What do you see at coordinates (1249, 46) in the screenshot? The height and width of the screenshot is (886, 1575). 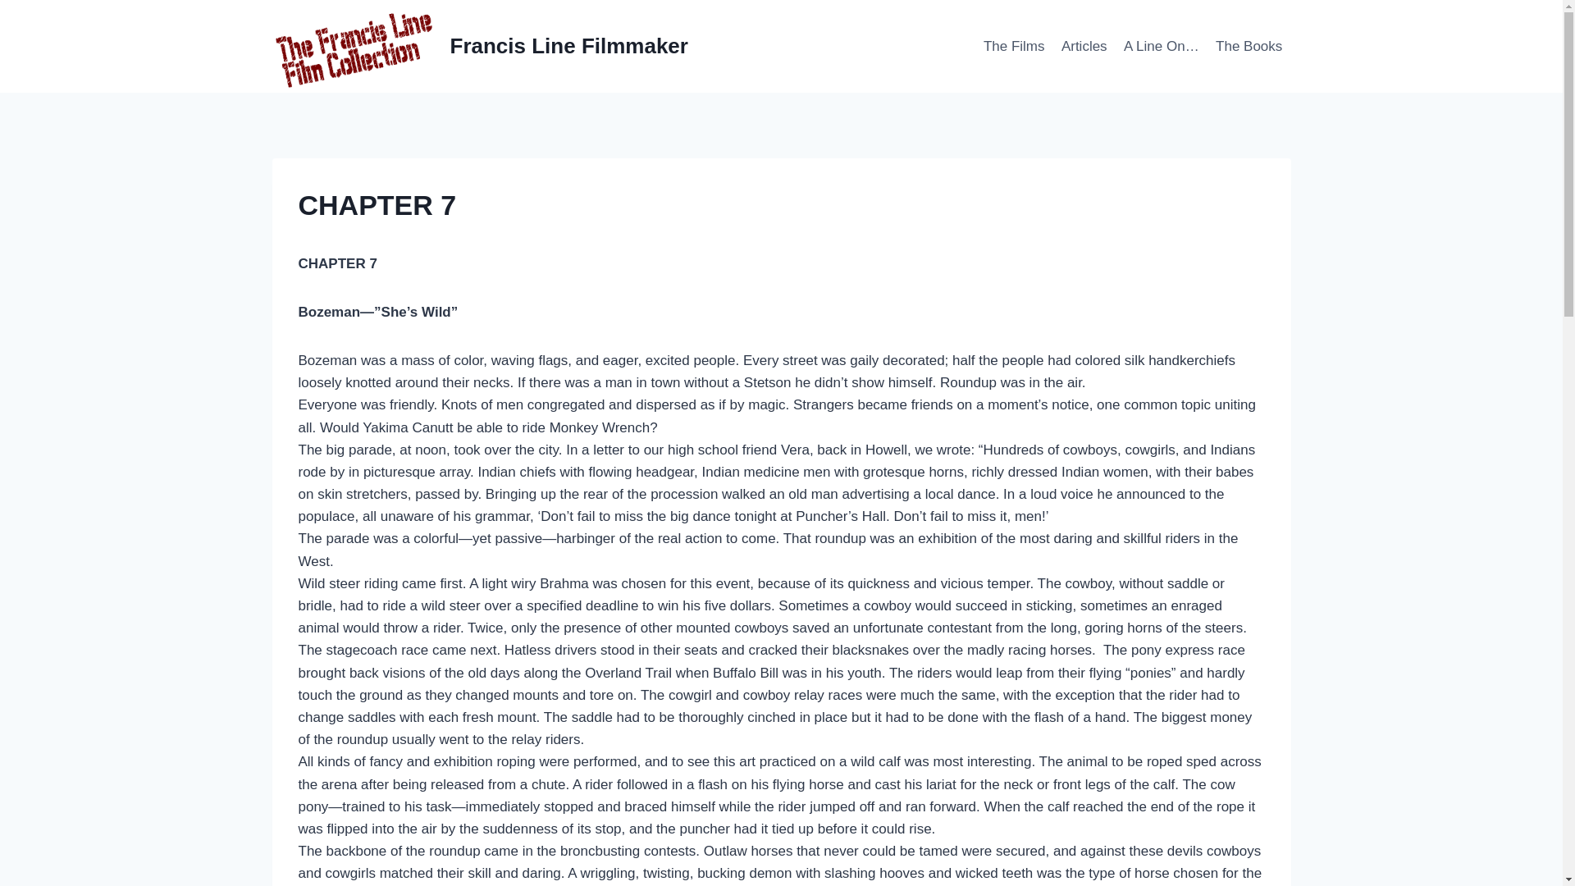 I see `The Books` at bounding box center [1249, 46].